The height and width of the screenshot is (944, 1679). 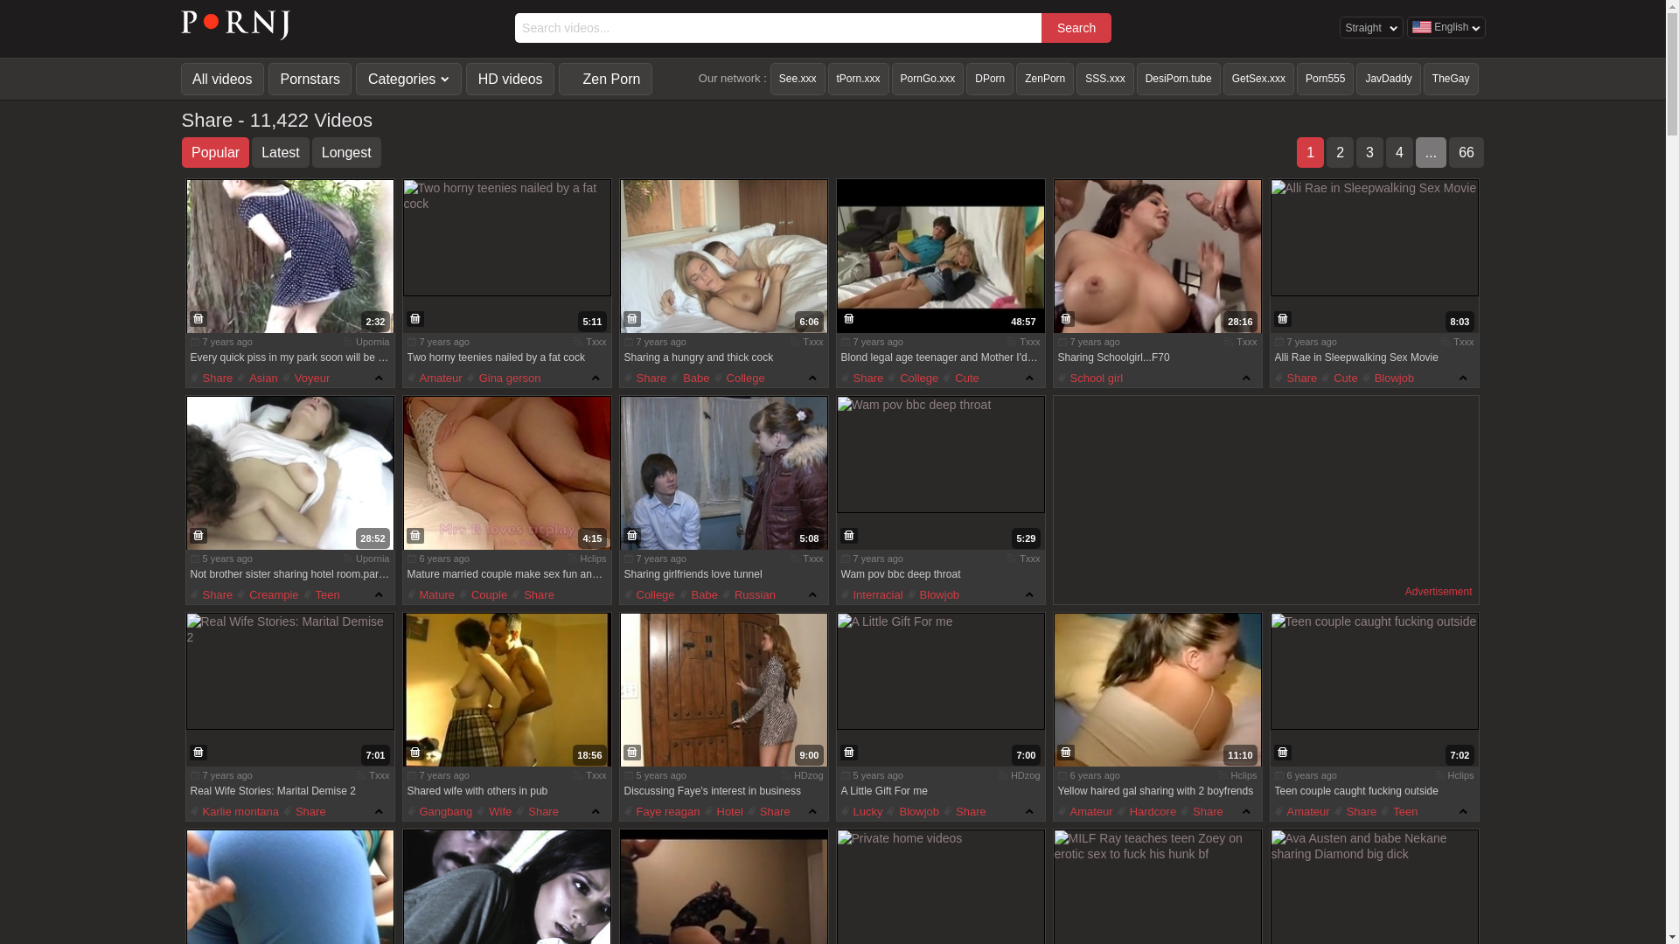 I want to click on Teen, so click(x=1399, y=812).